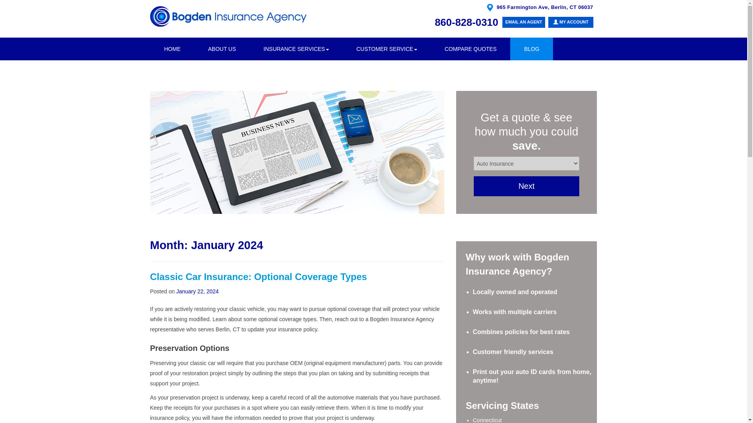 This screenshot has height=423, width=753. Describe the element at coordinates (531, 49) in the screenshot. I see `BLOG` at that location.